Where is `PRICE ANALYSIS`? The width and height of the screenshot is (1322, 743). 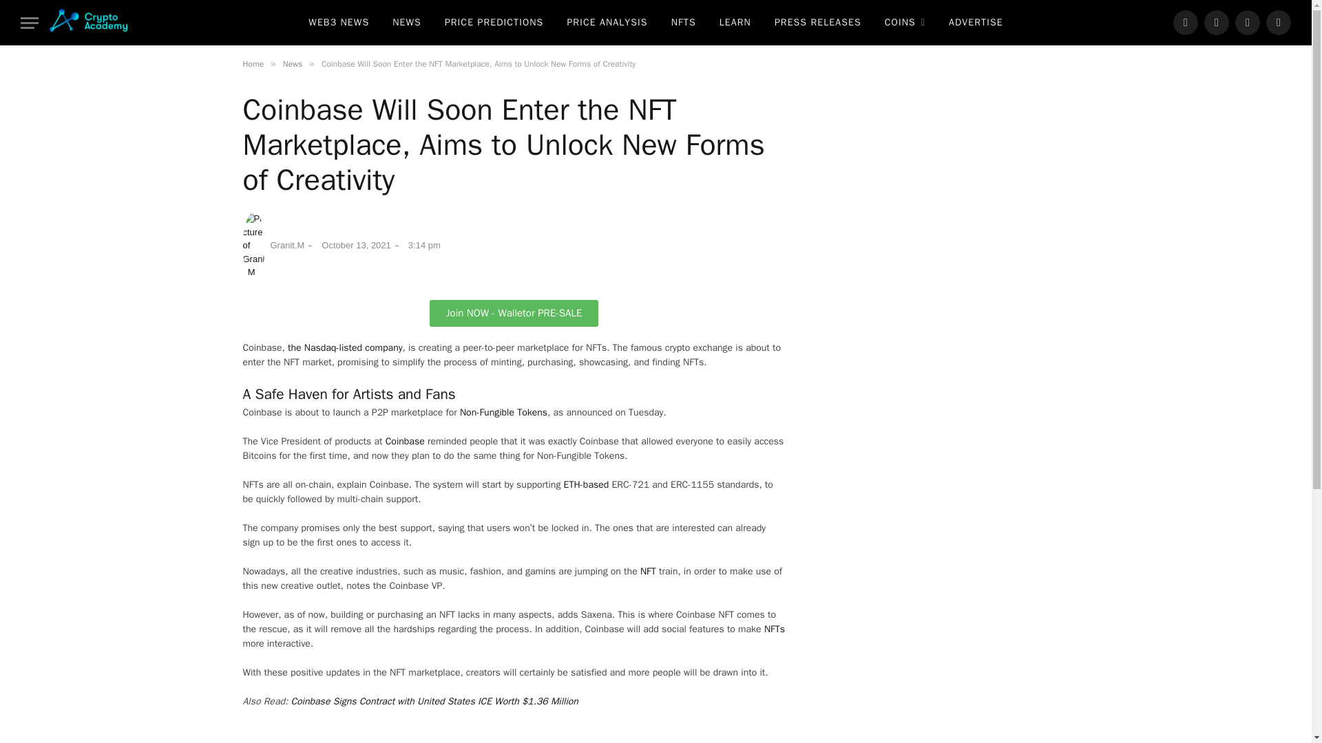 PRICE ANALYSIS is located at coordinates (607, 22).